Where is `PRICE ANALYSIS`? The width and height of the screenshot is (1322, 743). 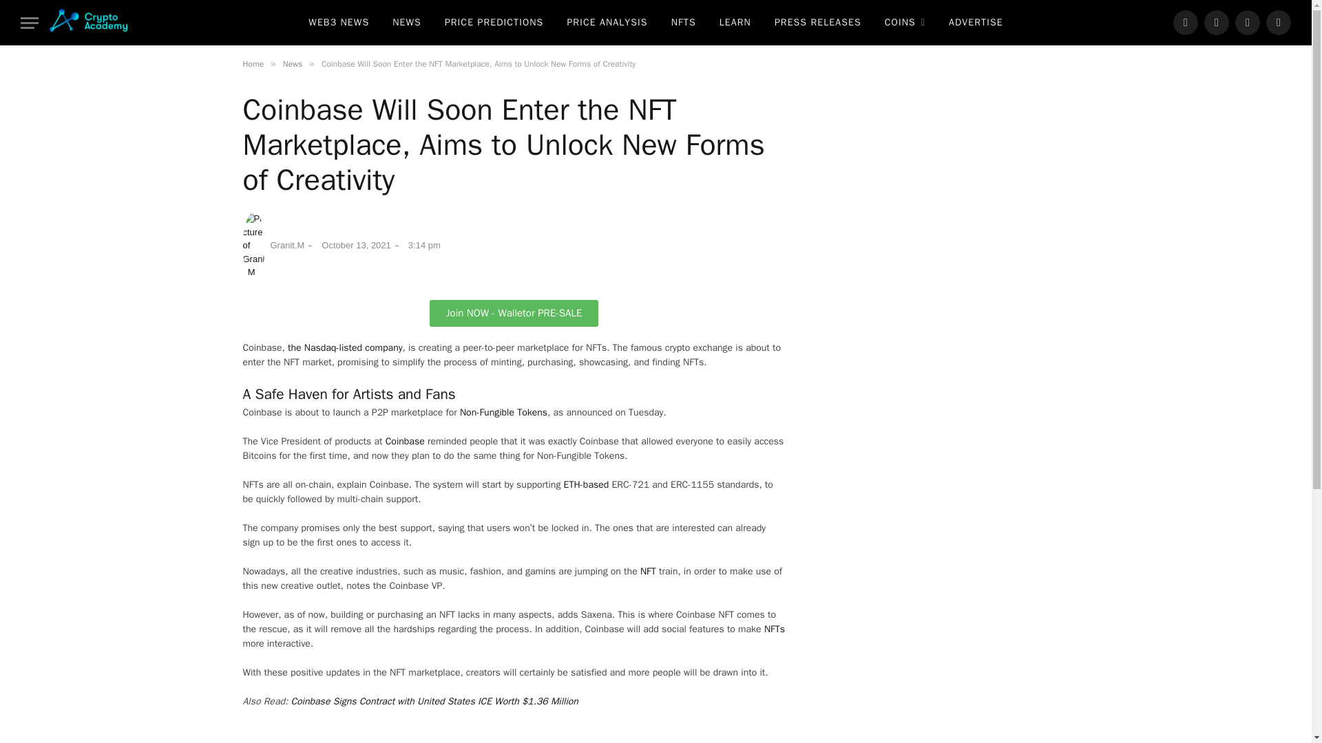 PRICE ANALYSIS is located at coordinates (607, 22).